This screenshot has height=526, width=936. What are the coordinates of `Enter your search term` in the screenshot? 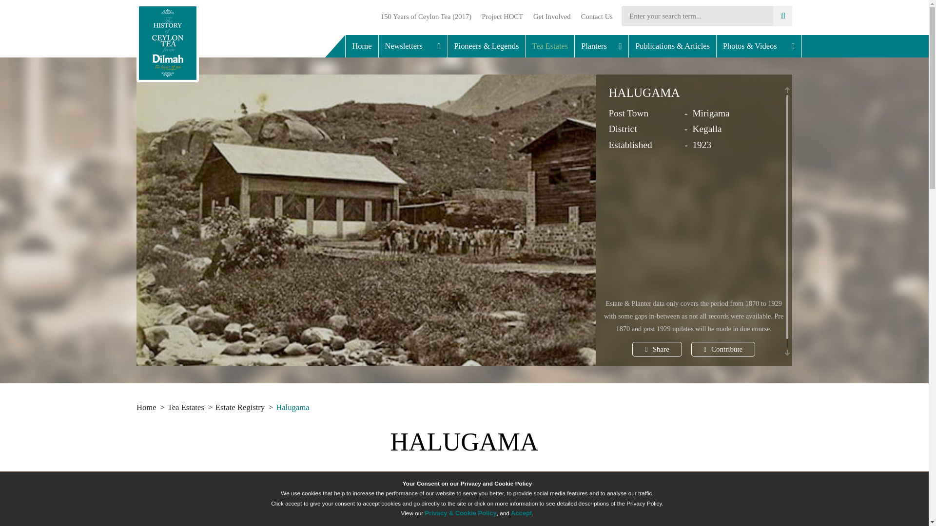 It's located at (706, 16).